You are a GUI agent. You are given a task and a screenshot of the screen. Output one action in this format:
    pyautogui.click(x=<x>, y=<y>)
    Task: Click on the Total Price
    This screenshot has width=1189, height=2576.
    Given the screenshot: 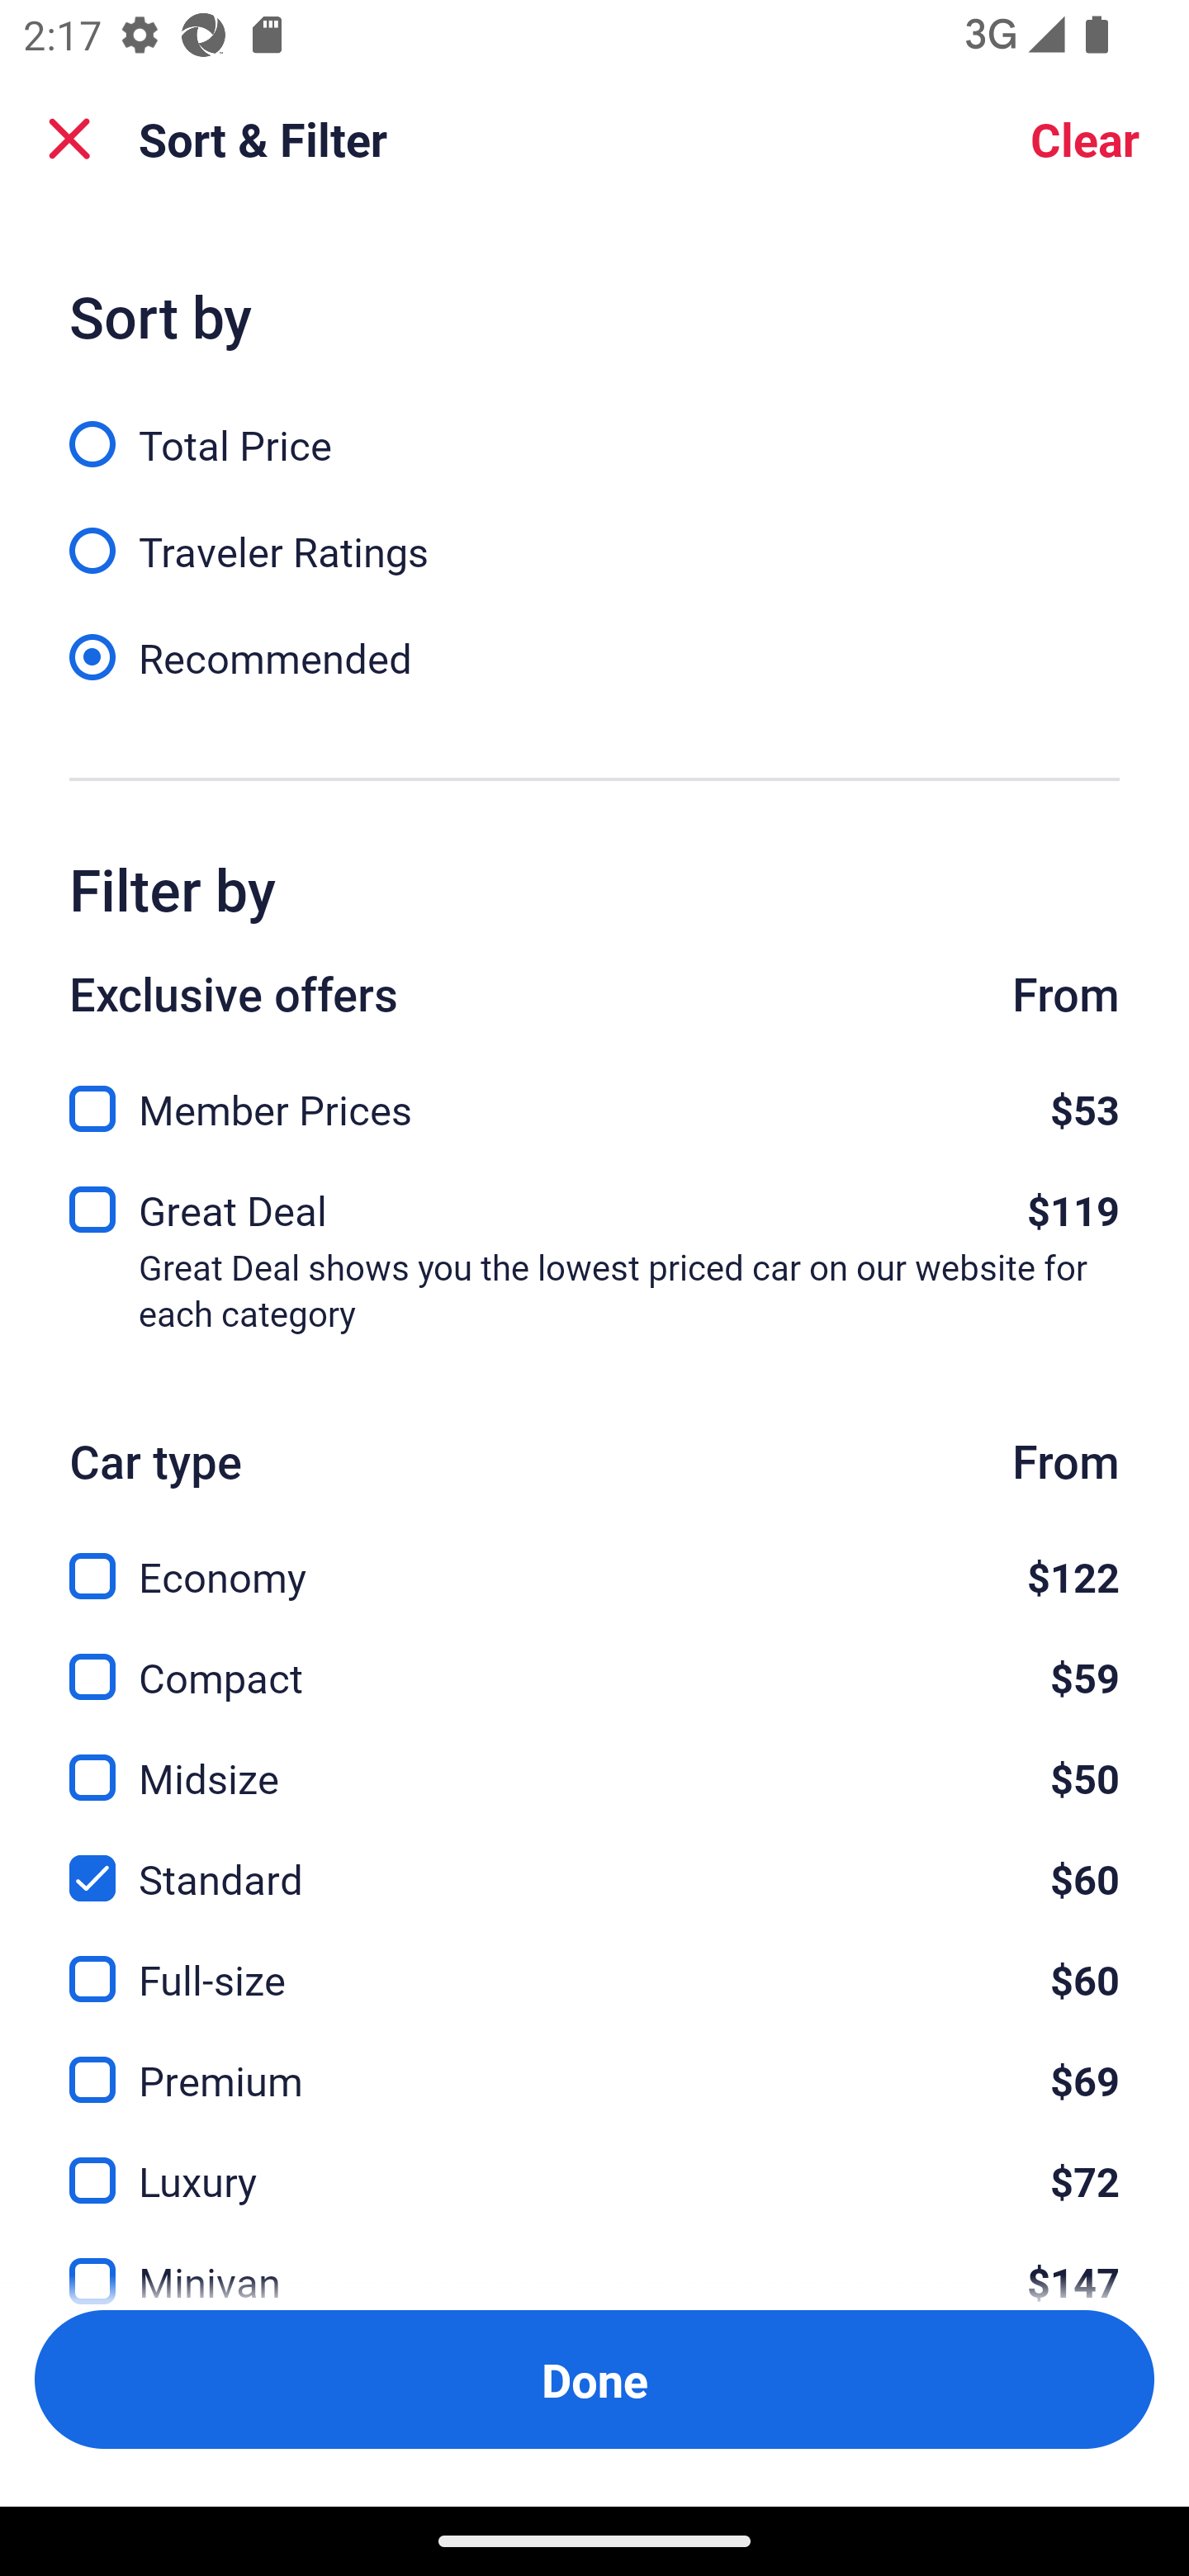 What is the action you would take?
    pyautogui.click(x=594, y=426)
    